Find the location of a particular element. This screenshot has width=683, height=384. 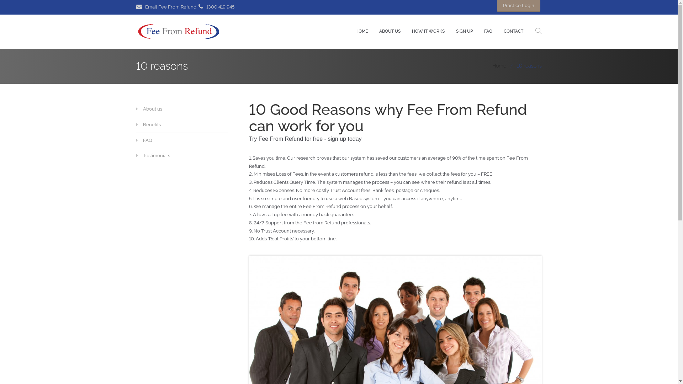

About us is located at coordinates (177, 110).